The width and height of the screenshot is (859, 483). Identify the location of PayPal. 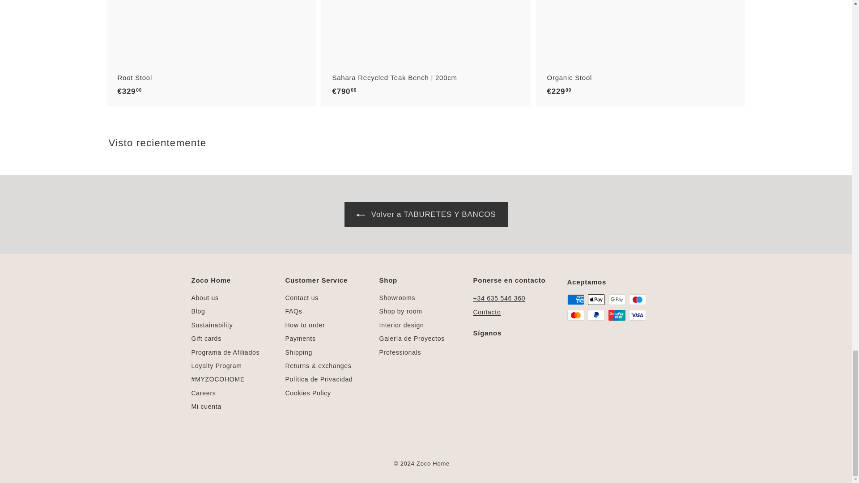
(596, 315).